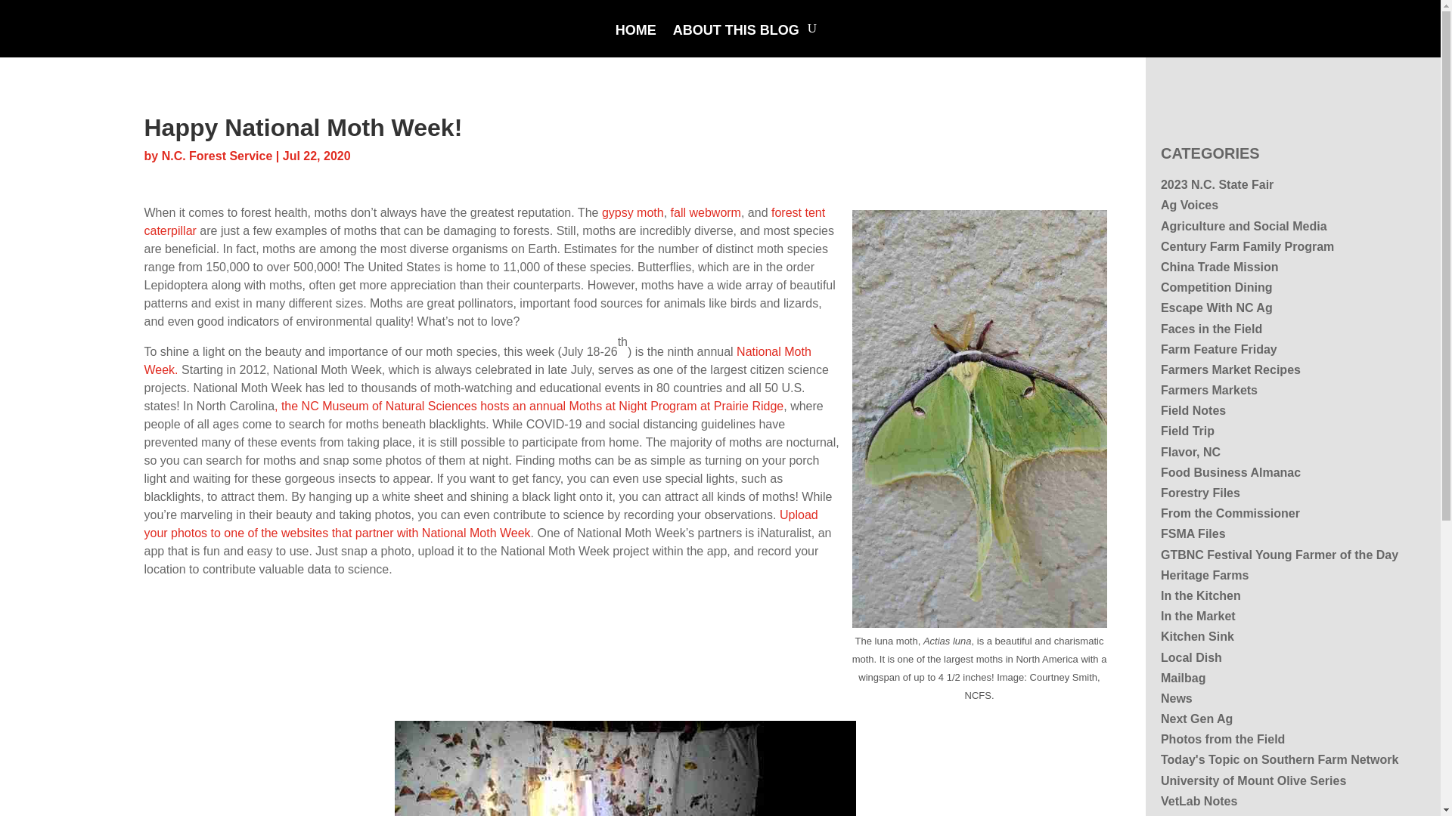 The image size is (1452, 816). I want to click on GTBNC Festival Young Farmer of the Day, so click(1279, 555).